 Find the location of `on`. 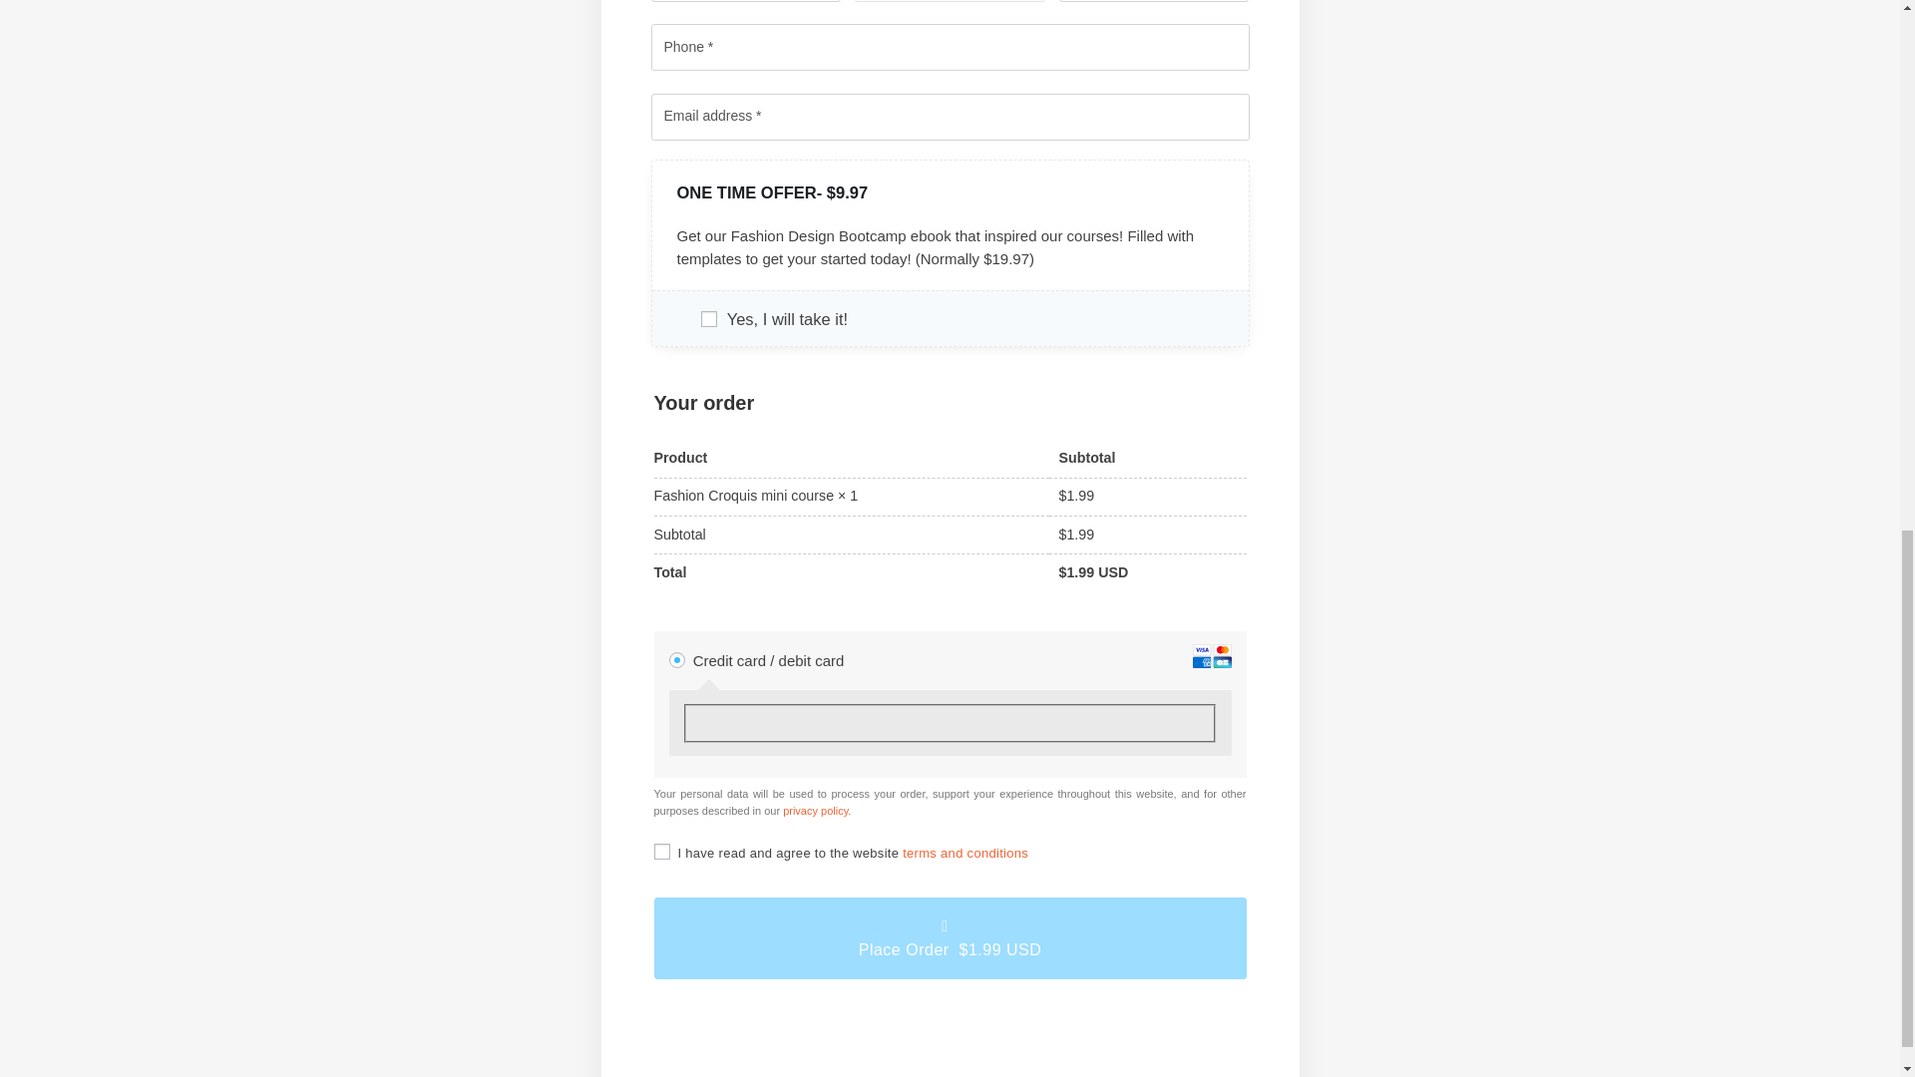

on is located at coordinates (662, 851).